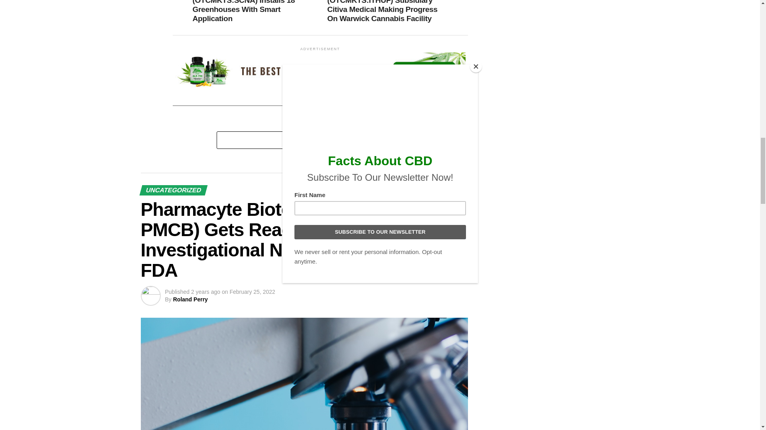 The width and height of the screenshot is (766, 430). What do you see at coordinates (190, 299) in the screenshot?
I see `Posts by Roland Perry` at bounding box center [190, 299].